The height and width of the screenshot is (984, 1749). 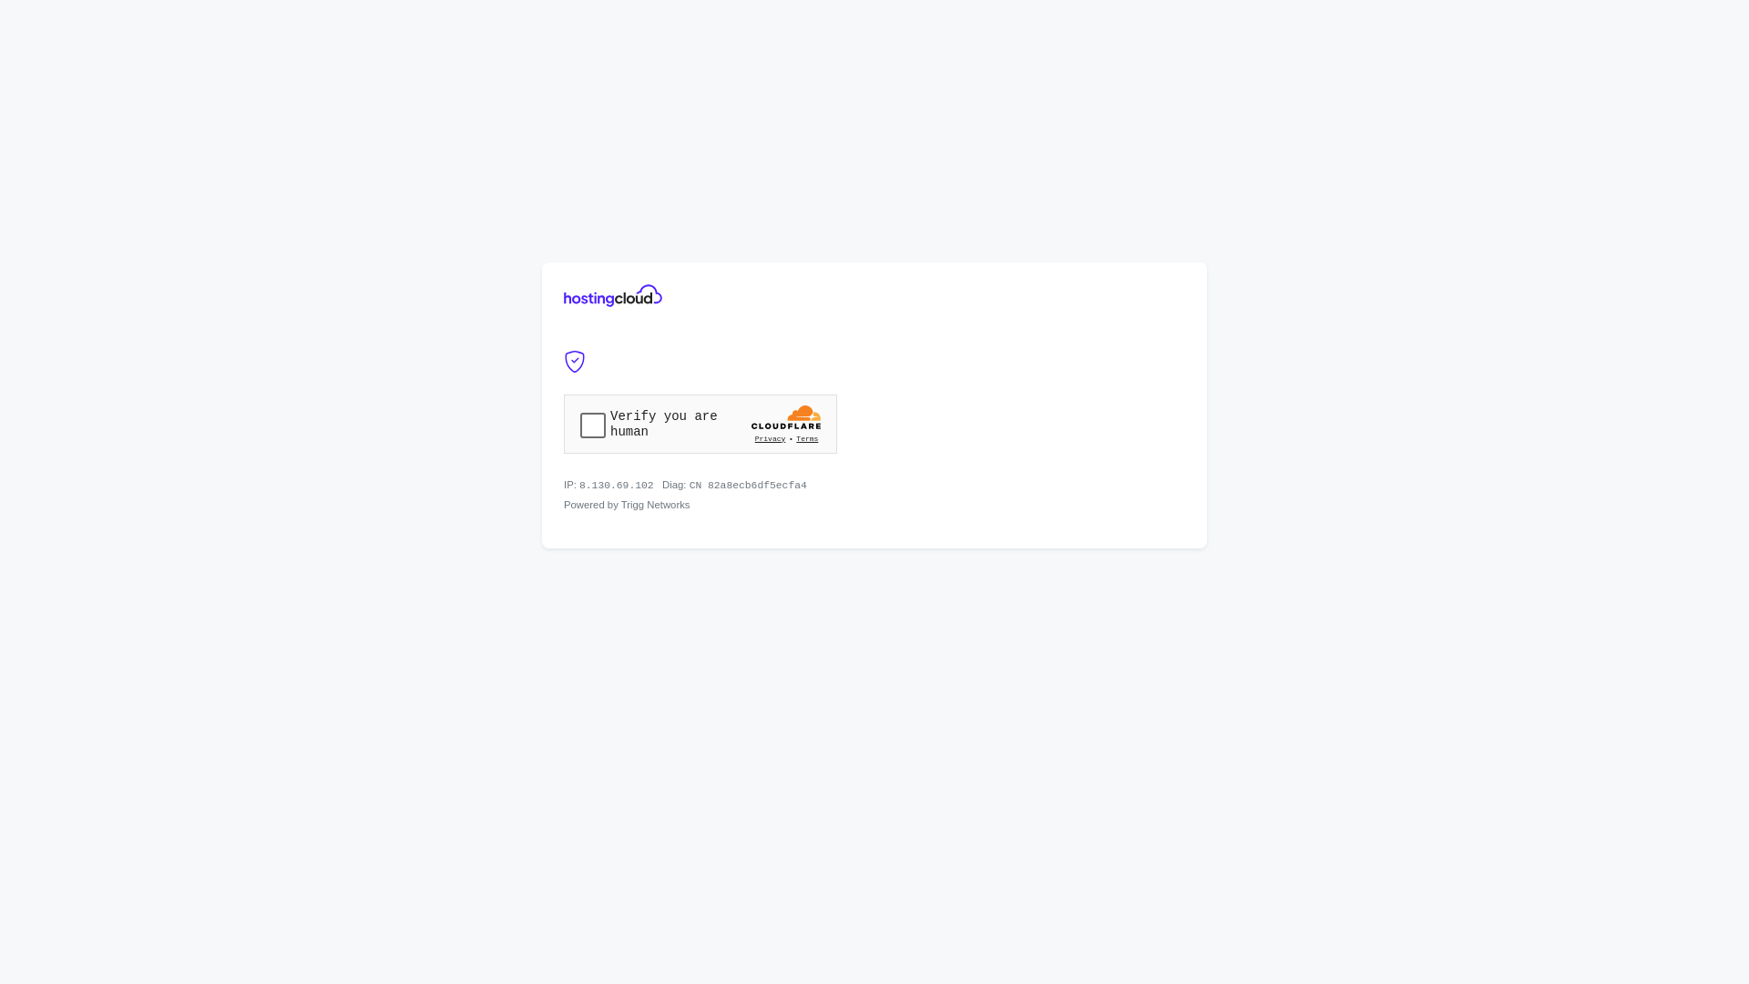 I want to click on Widget containing a Cloudflare security challenge, so click(x=701, y=425).